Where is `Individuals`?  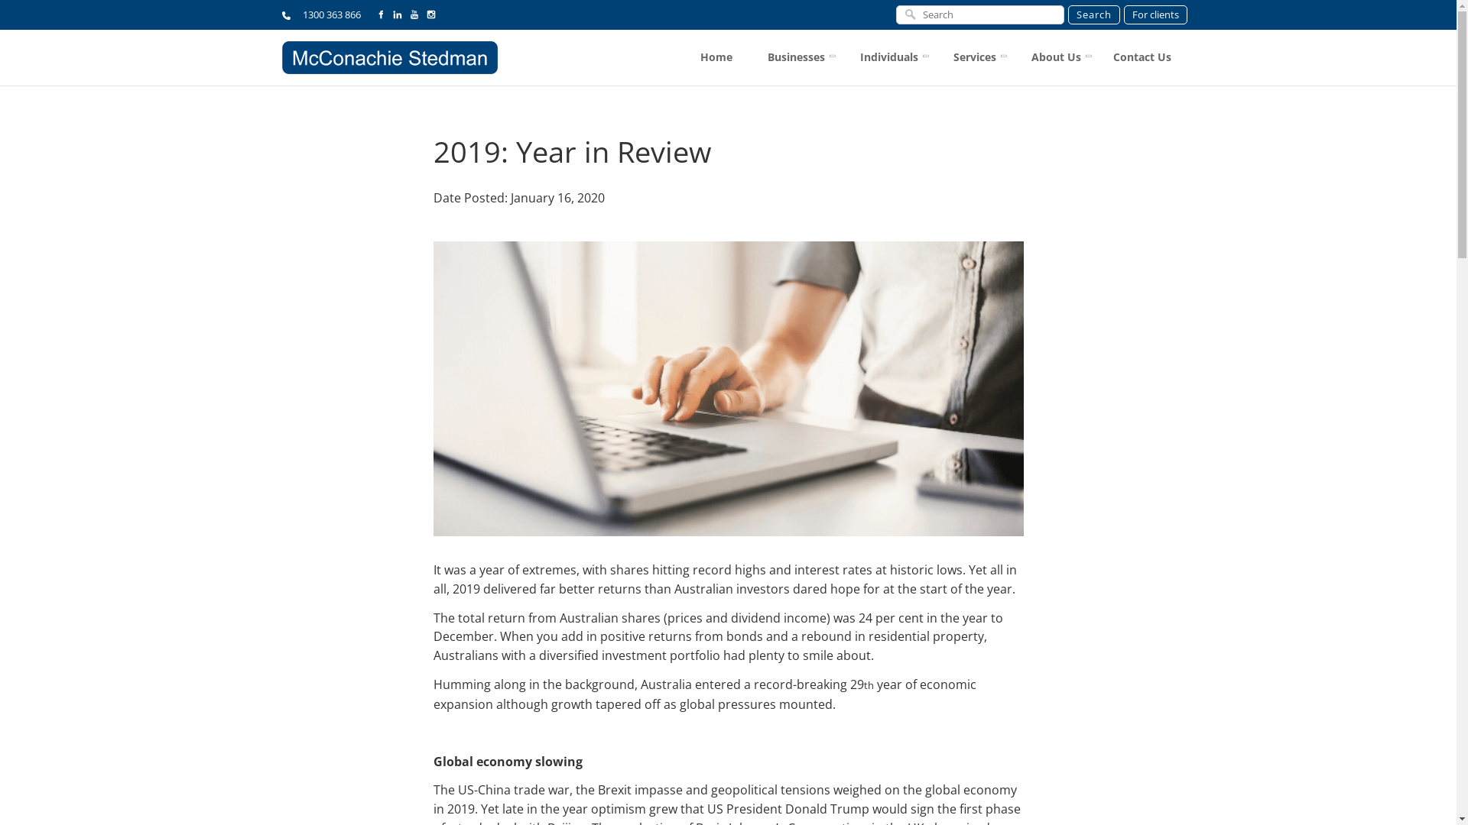
Individuals is located at coordinates (888, 58).